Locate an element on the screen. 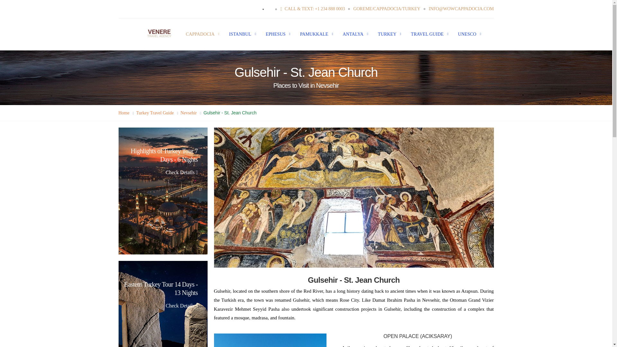  Welcome to Venere Travel Website is located at coordinates (159, 33).